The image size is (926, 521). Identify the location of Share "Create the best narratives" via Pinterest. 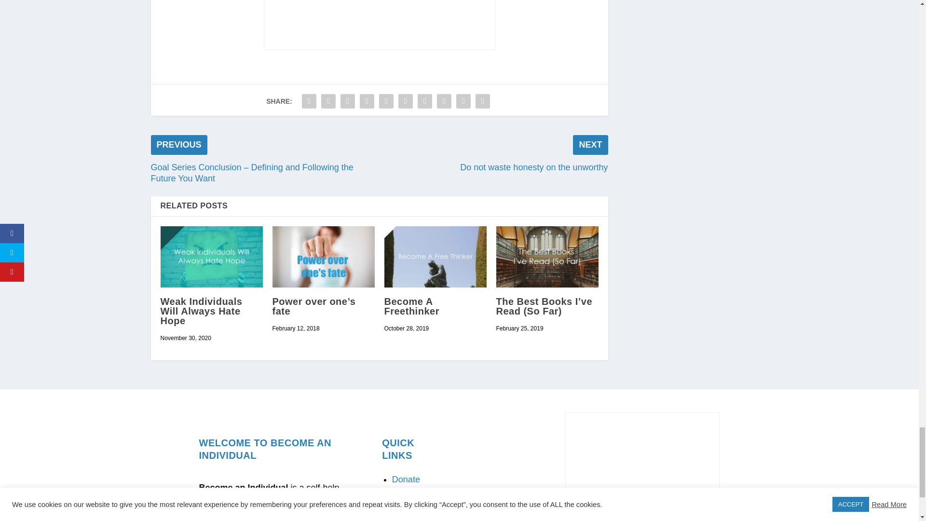
(386, 101).